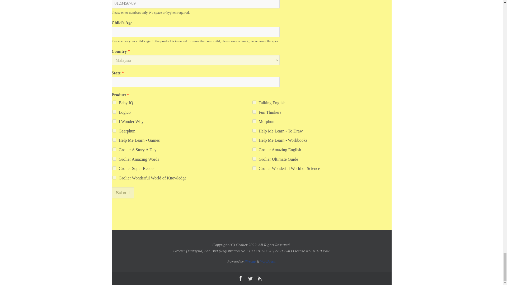 The width and height of the screenshot is (507, 285). What do you see at coordinates (254, 149) in the screenshot?
I see `Grolier Amazing English` at bounding box center [254, 149].